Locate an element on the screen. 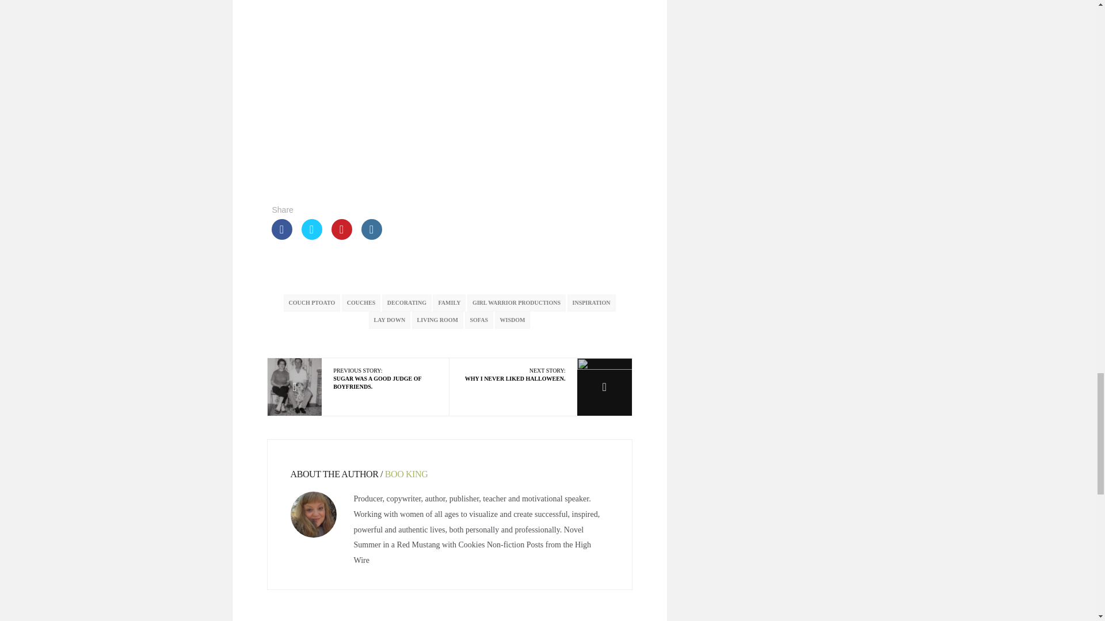 Image resolution: width=1105 pixels, height=621 pixels. GIRL WARRIOR PRODUCTIONS is located at coordinates (517, 302).